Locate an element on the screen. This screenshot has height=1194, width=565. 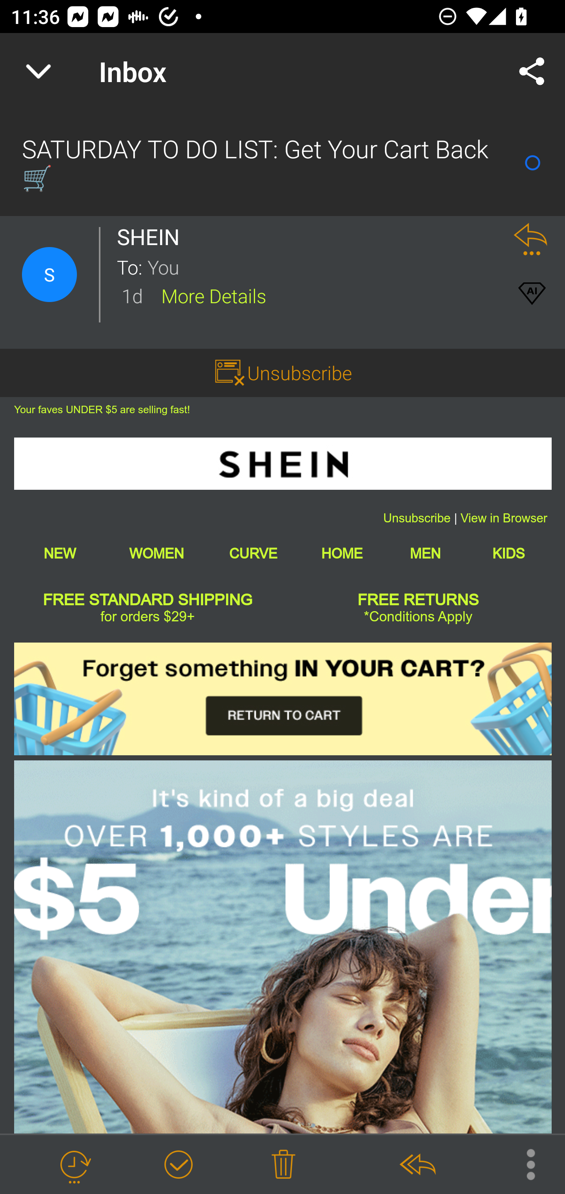
SHEIN is located at coordinates (282, 463).